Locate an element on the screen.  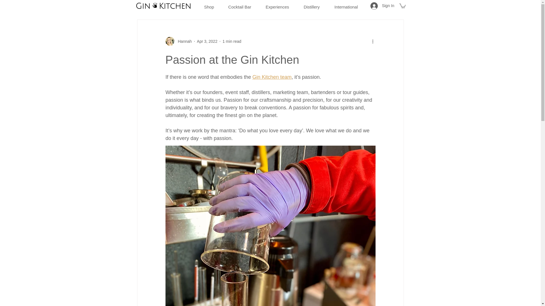
International is located at coordinates (346, 5).